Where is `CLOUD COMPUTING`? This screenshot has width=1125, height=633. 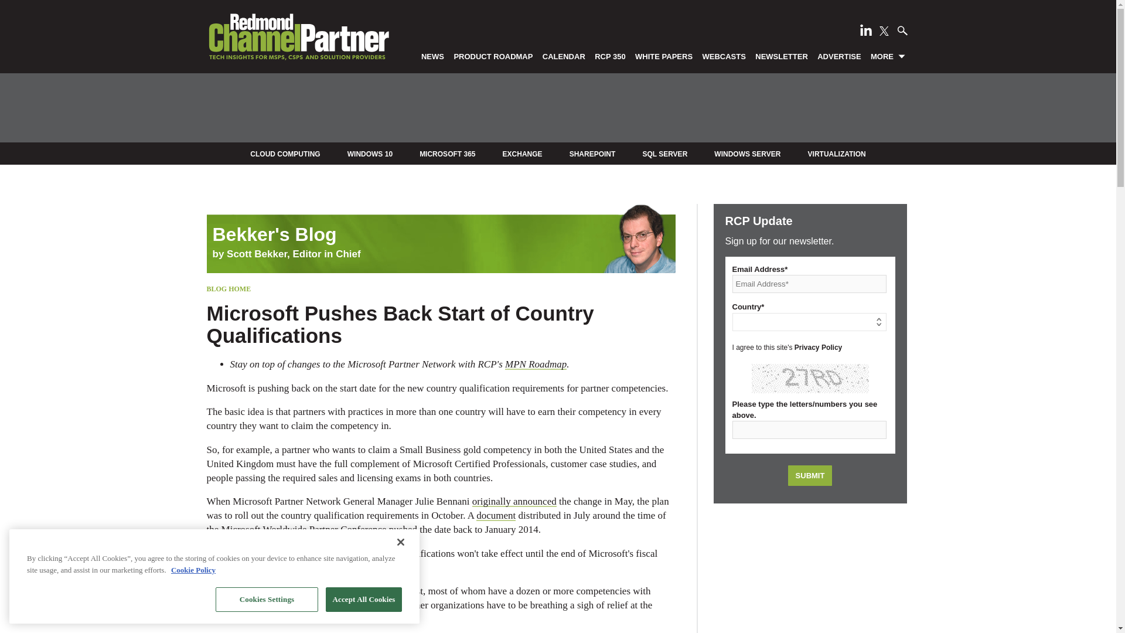 CLOUD COMPUTING is located at coordinates (285, 154).